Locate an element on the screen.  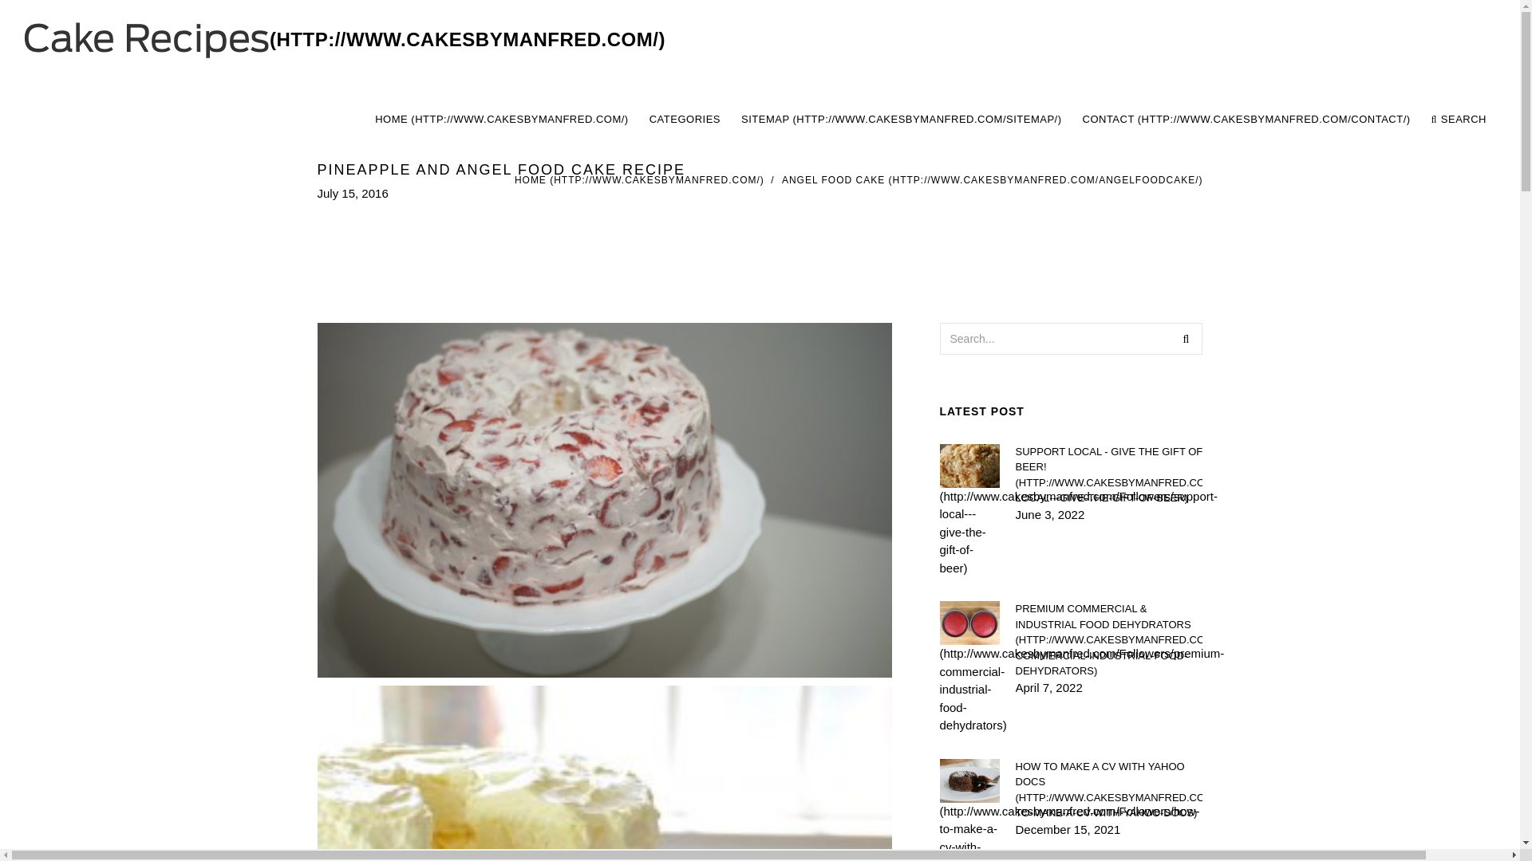
CATEGORIES is located at coordinates (685, 120).